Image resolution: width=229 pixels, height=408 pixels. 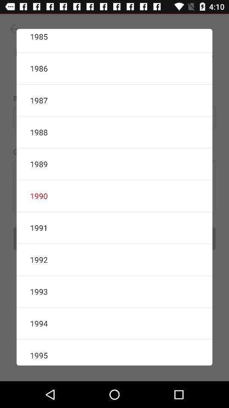 I want to click on press the item below 1992 item, so click(x=114, y=292).